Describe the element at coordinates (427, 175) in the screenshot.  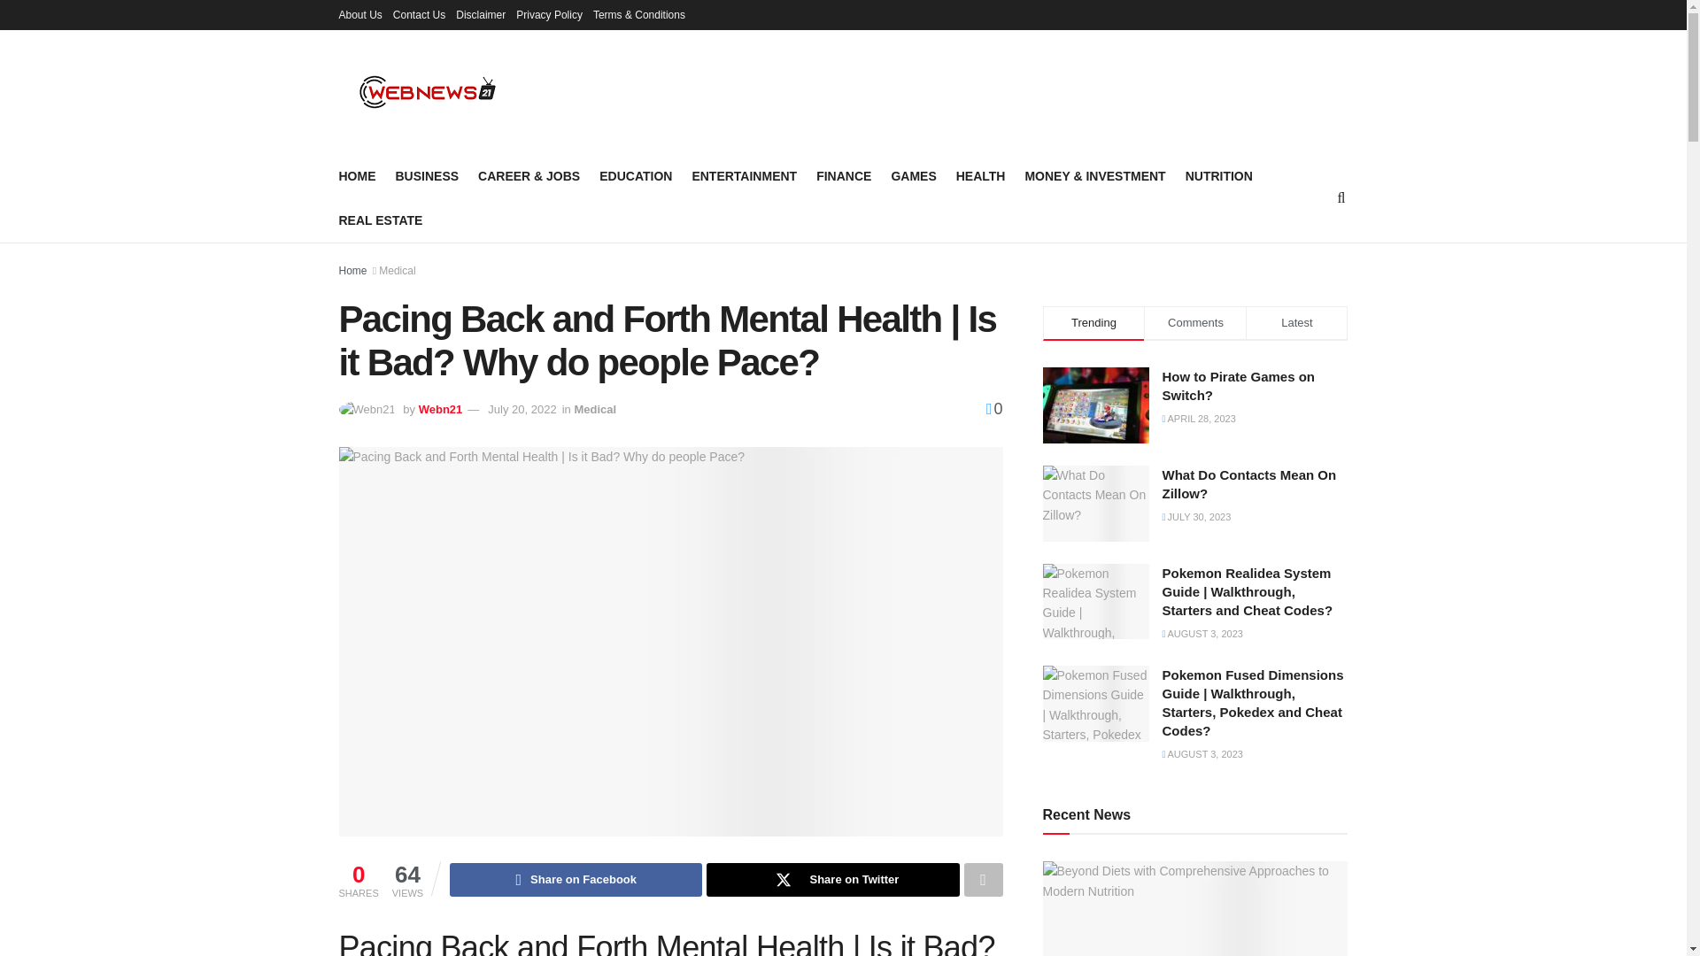
I see `BUSINESS` at that location.